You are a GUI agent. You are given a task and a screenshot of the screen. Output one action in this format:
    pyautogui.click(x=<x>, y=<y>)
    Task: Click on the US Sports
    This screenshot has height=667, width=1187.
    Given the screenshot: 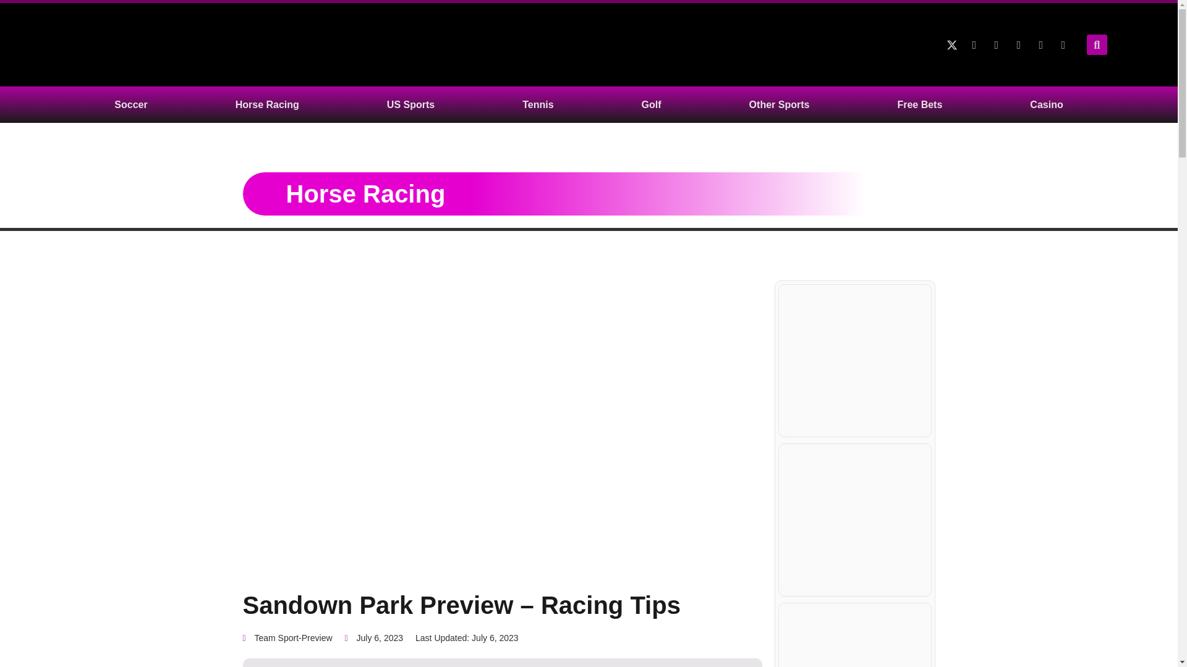 What is the action you would take?
    pyautogui.click(x=411, y=104)
    